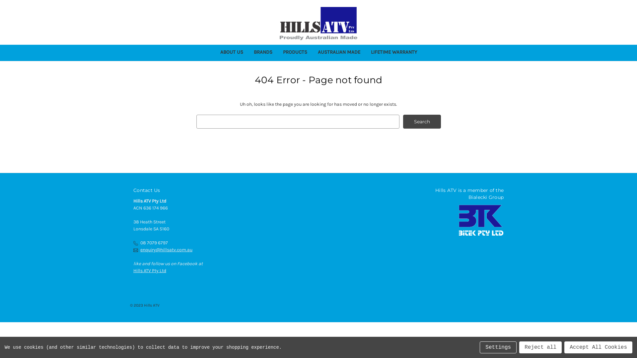 Image resolution: width=637 pixels, height=358 pixels. What do you see at coordinates (263, 53) in the screenshot?
I see `BRANDS` at bounding box center [263, 53].